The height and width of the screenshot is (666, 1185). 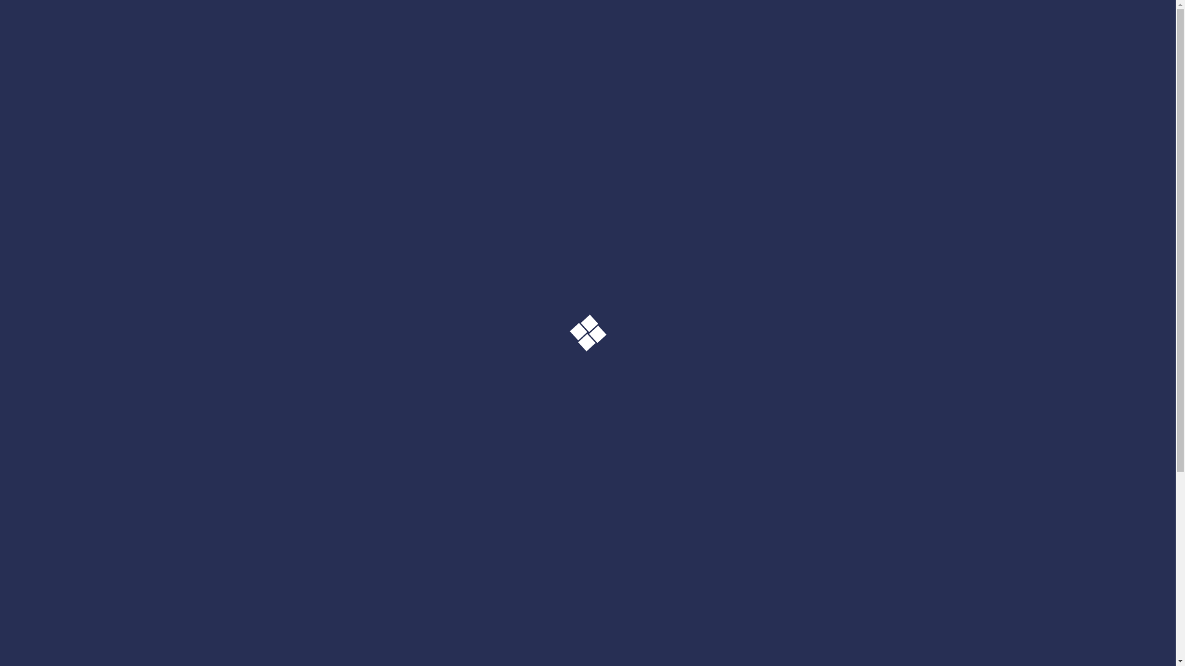 I want to click on GALLERY, so click(x=359, y=34).